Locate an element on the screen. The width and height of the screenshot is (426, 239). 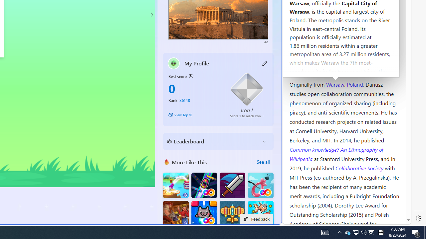
See all is located at coordinates (263, 162).